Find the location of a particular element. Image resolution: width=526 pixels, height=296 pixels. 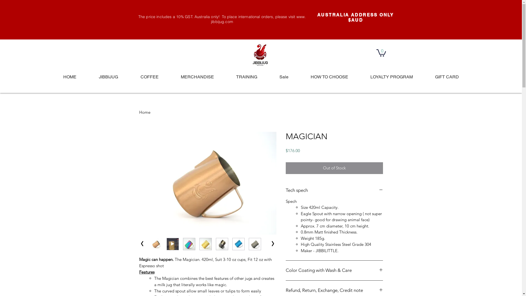

Out of Stock is located at coordinates (334, 168).